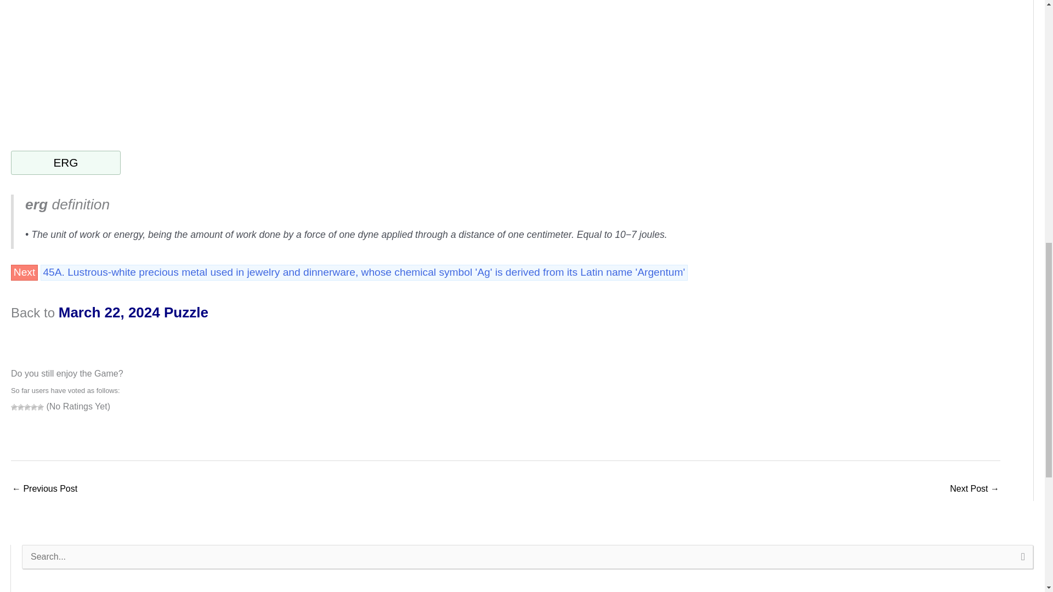 The height and width of the screenshot is (592, 1053). Describe the element at coordinates (974, 489) in the screenshot. I see `Kidney-shaped nut used in some vegan milk Crossword Clue` at that location.